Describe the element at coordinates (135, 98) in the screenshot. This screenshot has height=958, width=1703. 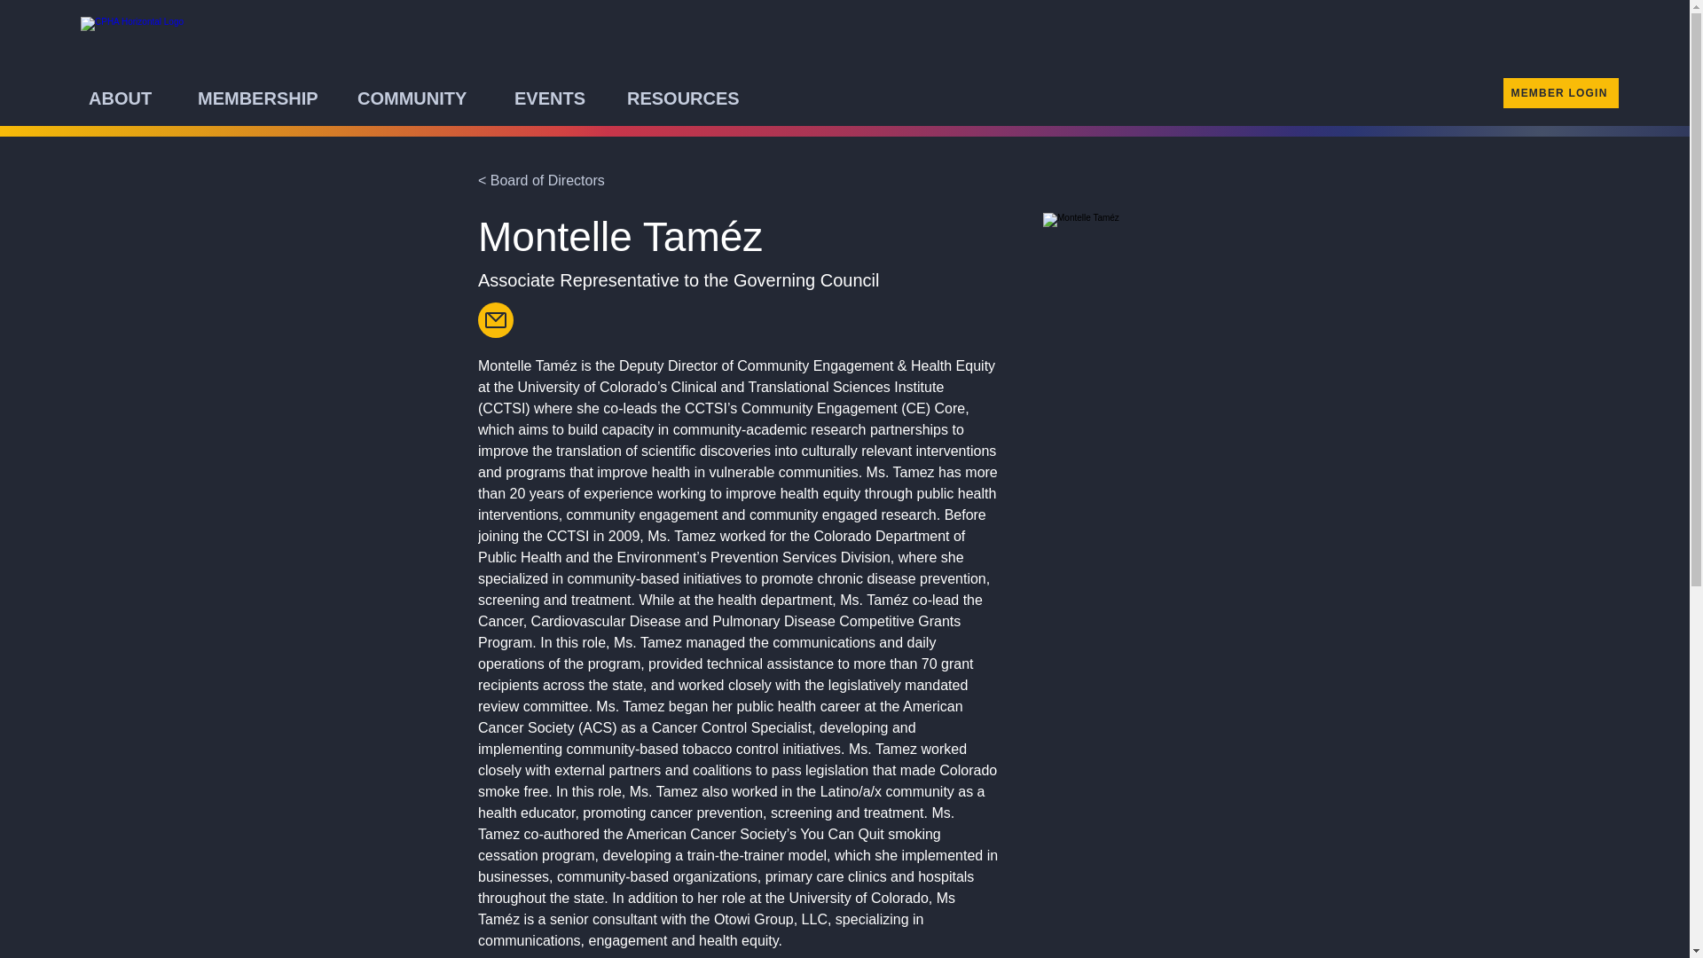
I see `ABOUT` at that location.